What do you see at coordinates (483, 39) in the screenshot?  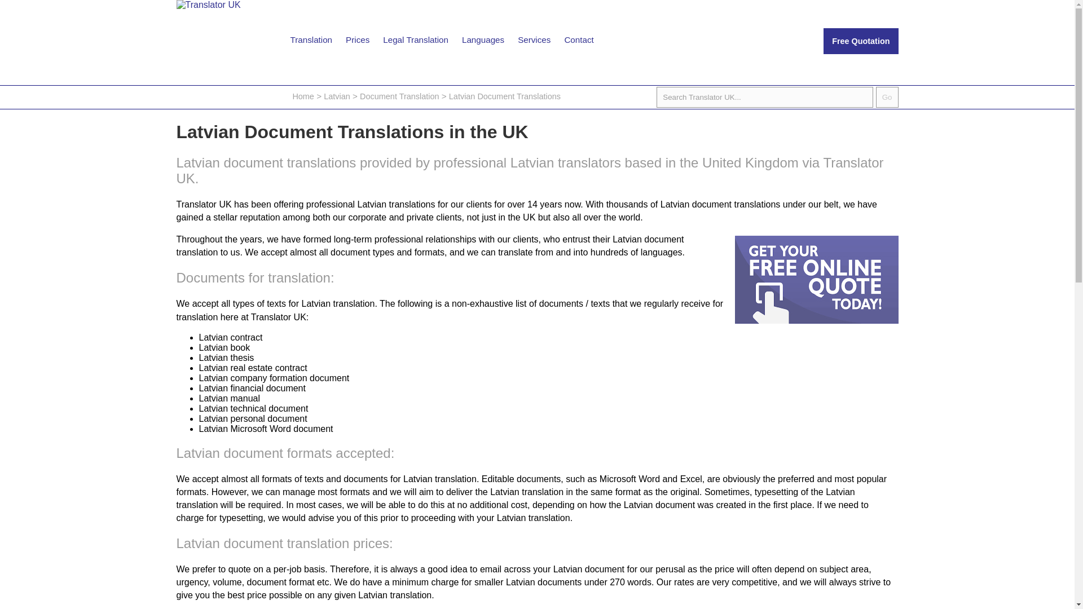 I see `Translation Languages` at bounding box center [483, 39].